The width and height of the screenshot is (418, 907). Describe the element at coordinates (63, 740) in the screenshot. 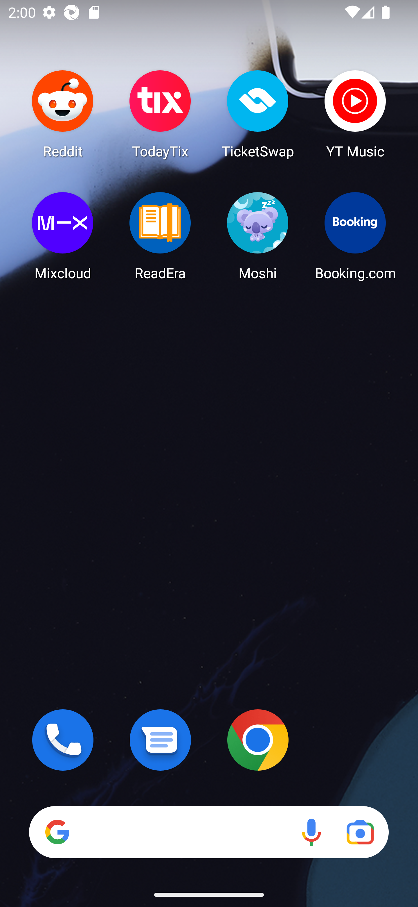

I see `Phone` at that location.